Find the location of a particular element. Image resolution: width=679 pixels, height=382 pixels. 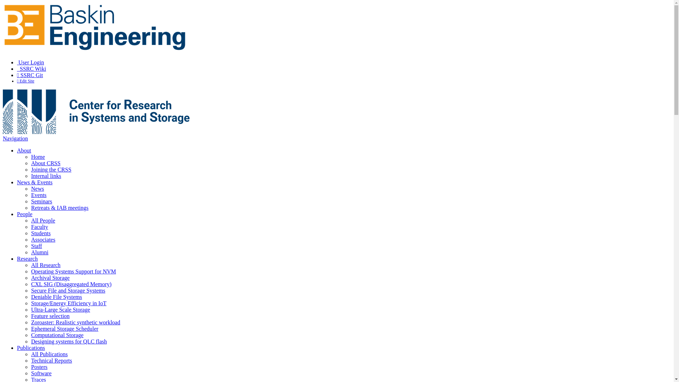

Secure File and Storage Systems is located at coordinates (68, 291).